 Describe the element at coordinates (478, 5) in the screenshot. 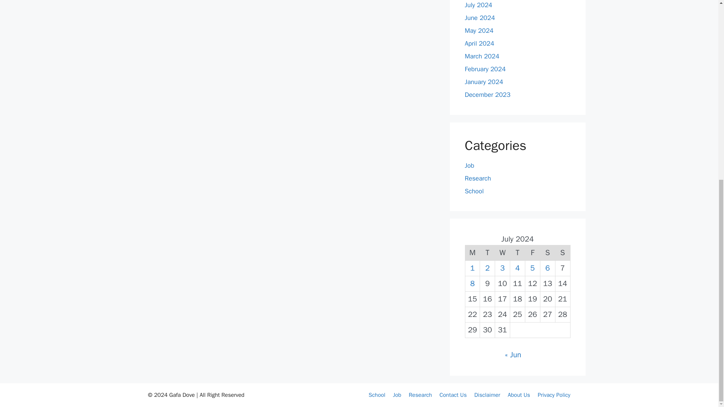

I see `July 2024` at that location.